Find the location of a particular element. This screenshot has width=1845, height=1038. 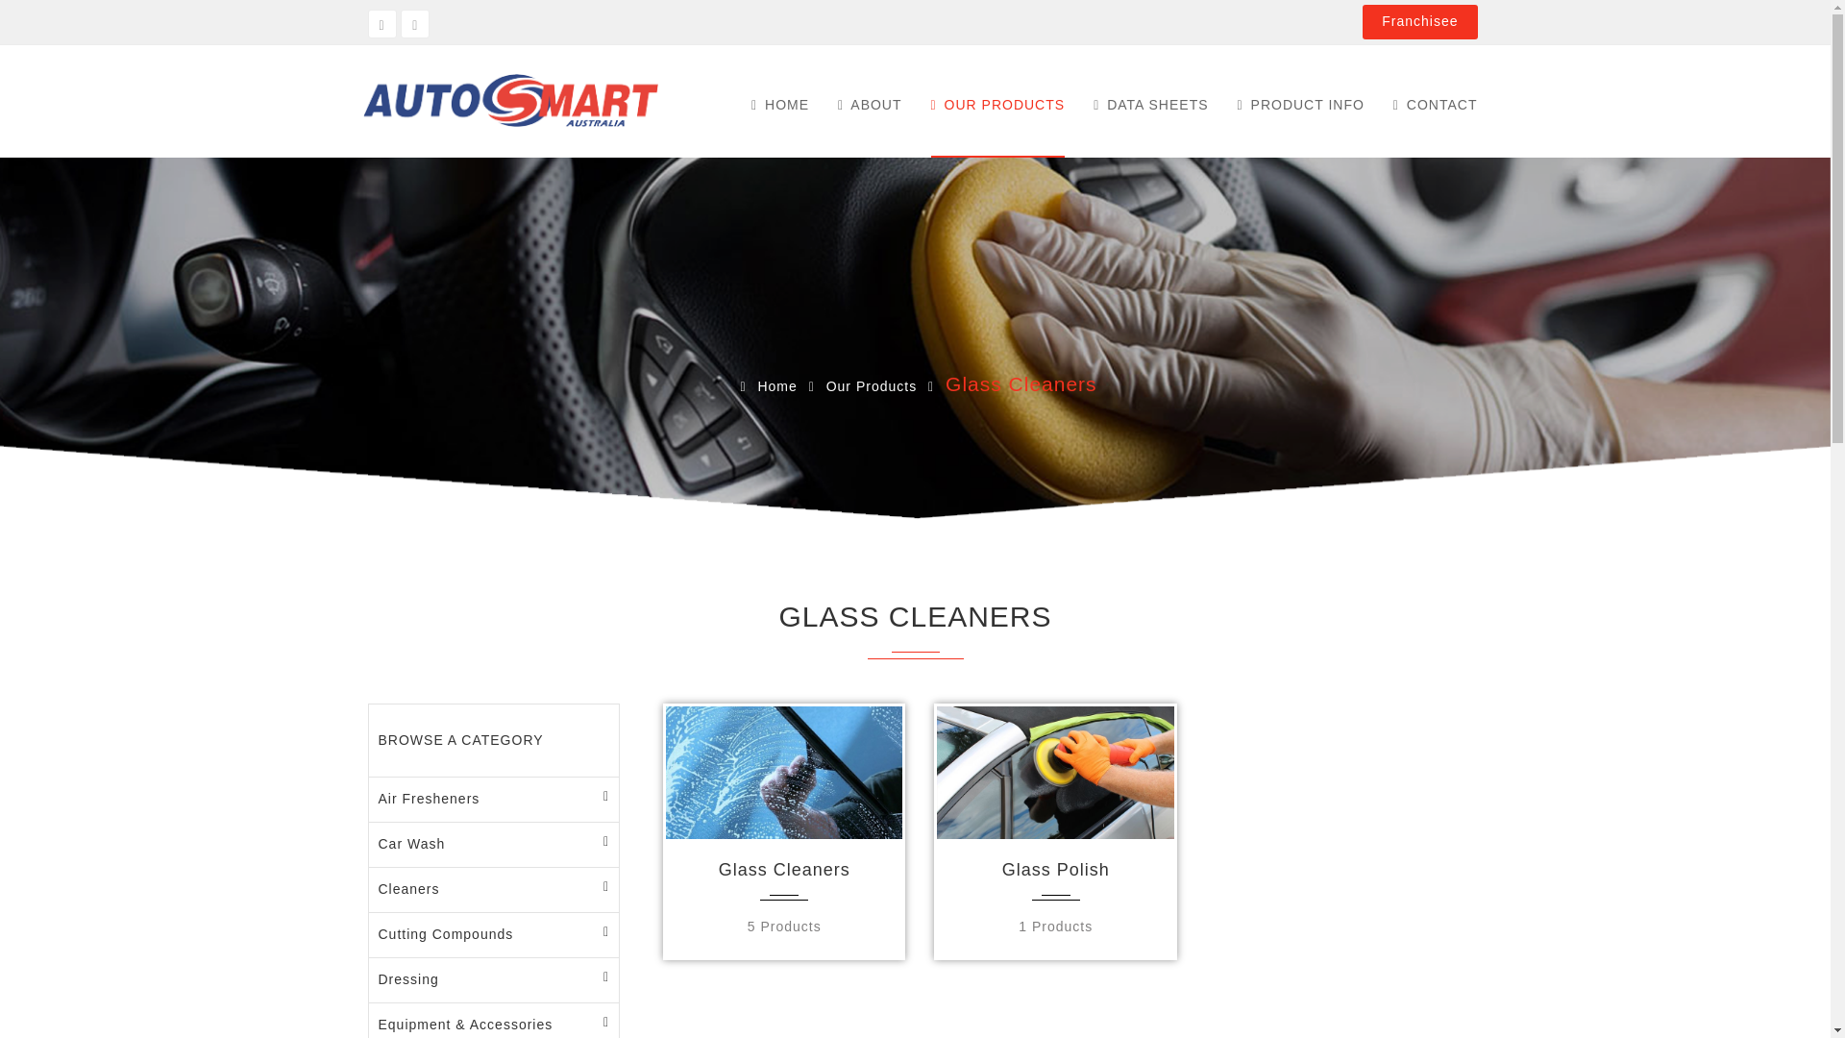

Franchisee is located at coordinates (1420, 22).